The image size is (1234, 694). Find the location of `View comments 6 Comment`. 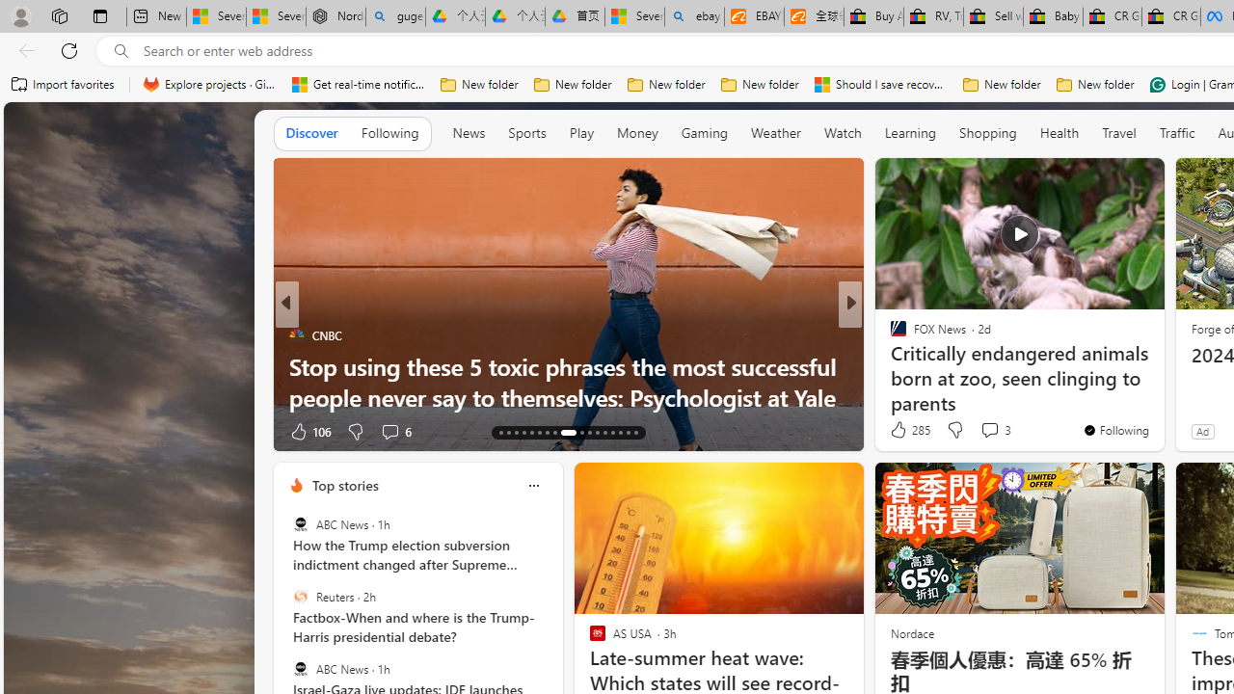

View comments 6 Comment is located at coordinates (989, 431).